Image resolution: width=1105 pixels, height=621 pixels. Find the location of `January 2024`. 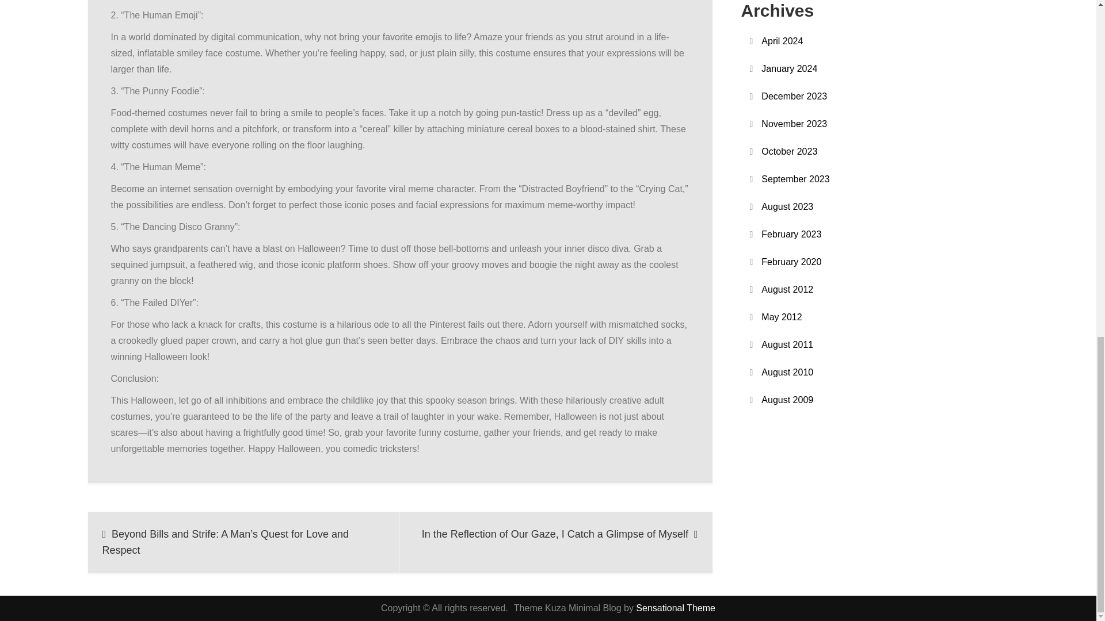

January 2024 is located at coordinates (789, 68).